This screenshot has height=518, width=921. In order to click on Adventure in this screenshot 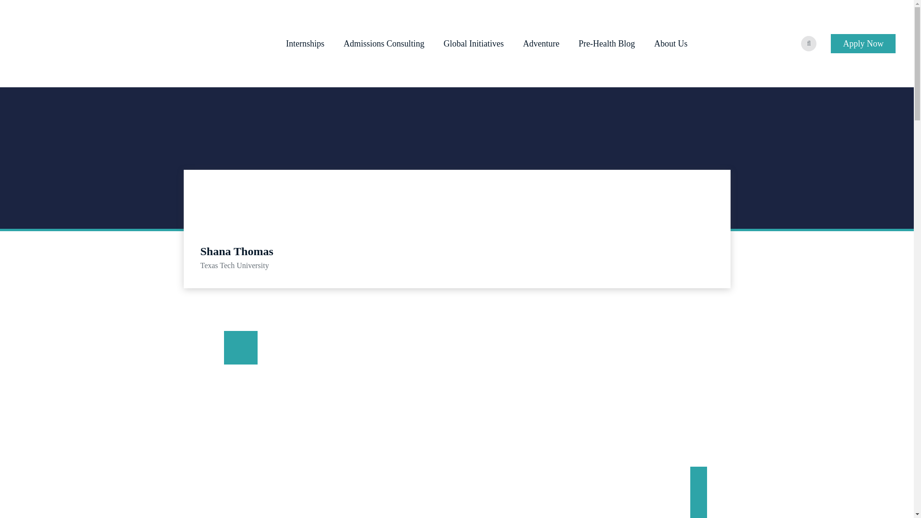, I will do `click(541, 43)`.